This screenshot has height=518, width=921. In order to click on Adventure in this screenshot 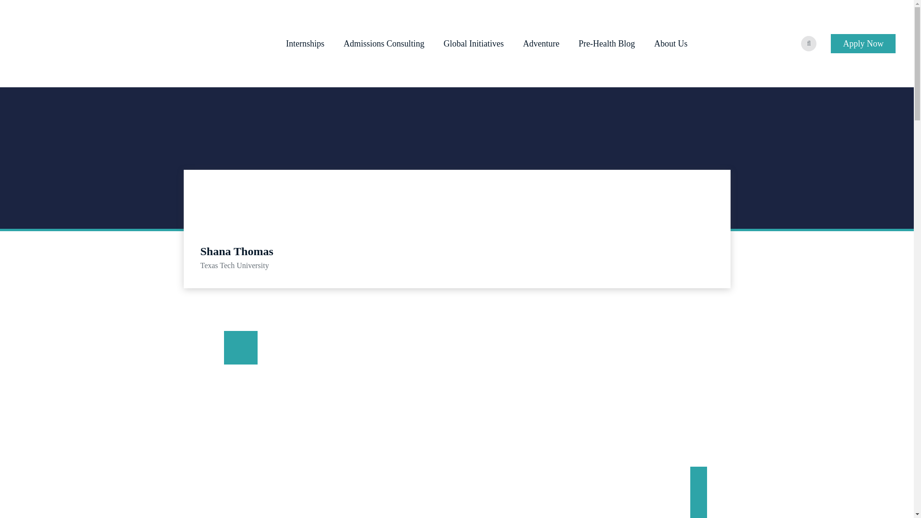, I will do `click(541, 43)`.